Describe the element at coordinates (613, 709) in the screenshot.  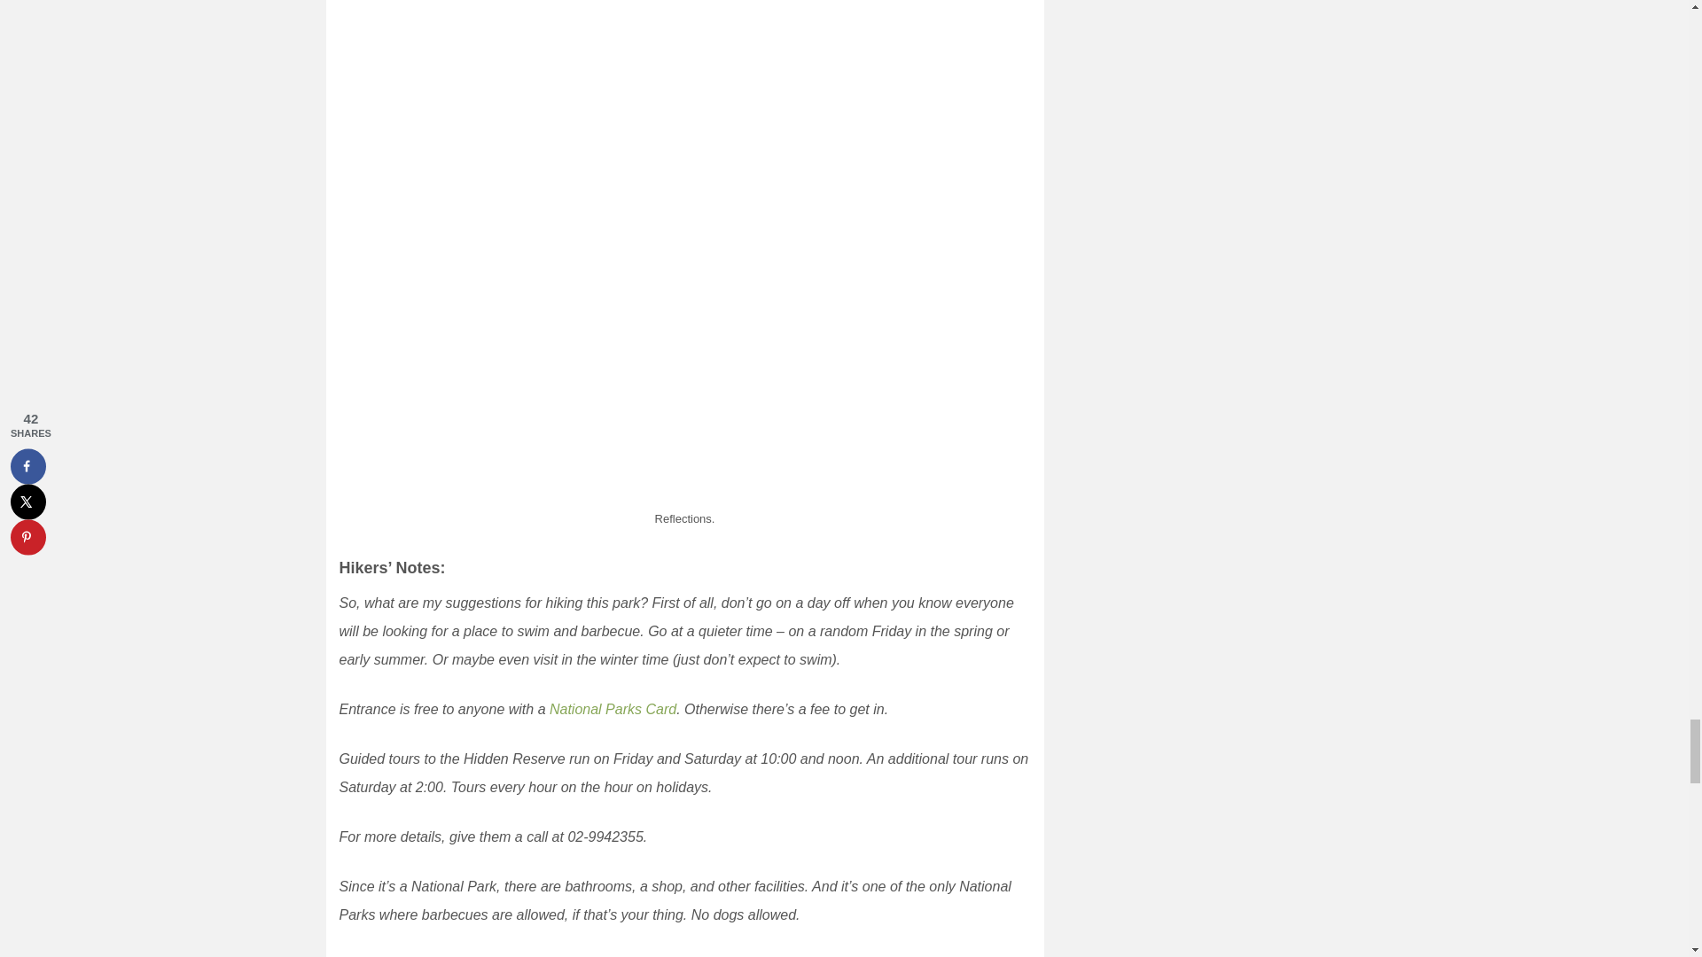
I see `National Parks Card` at that location.